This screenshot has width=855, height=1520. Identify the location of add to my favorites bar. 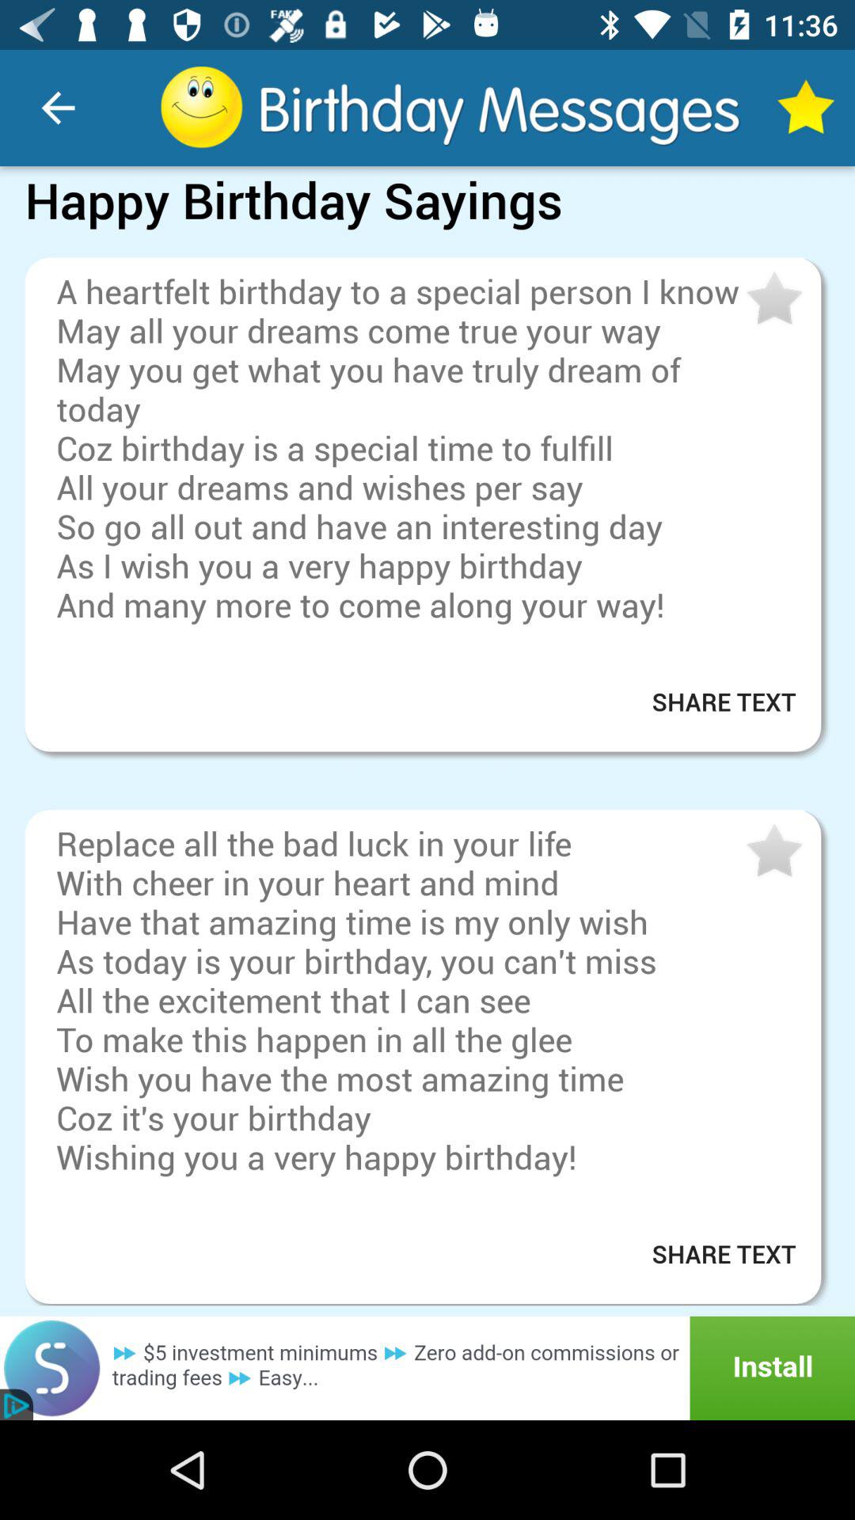
(773, 299).